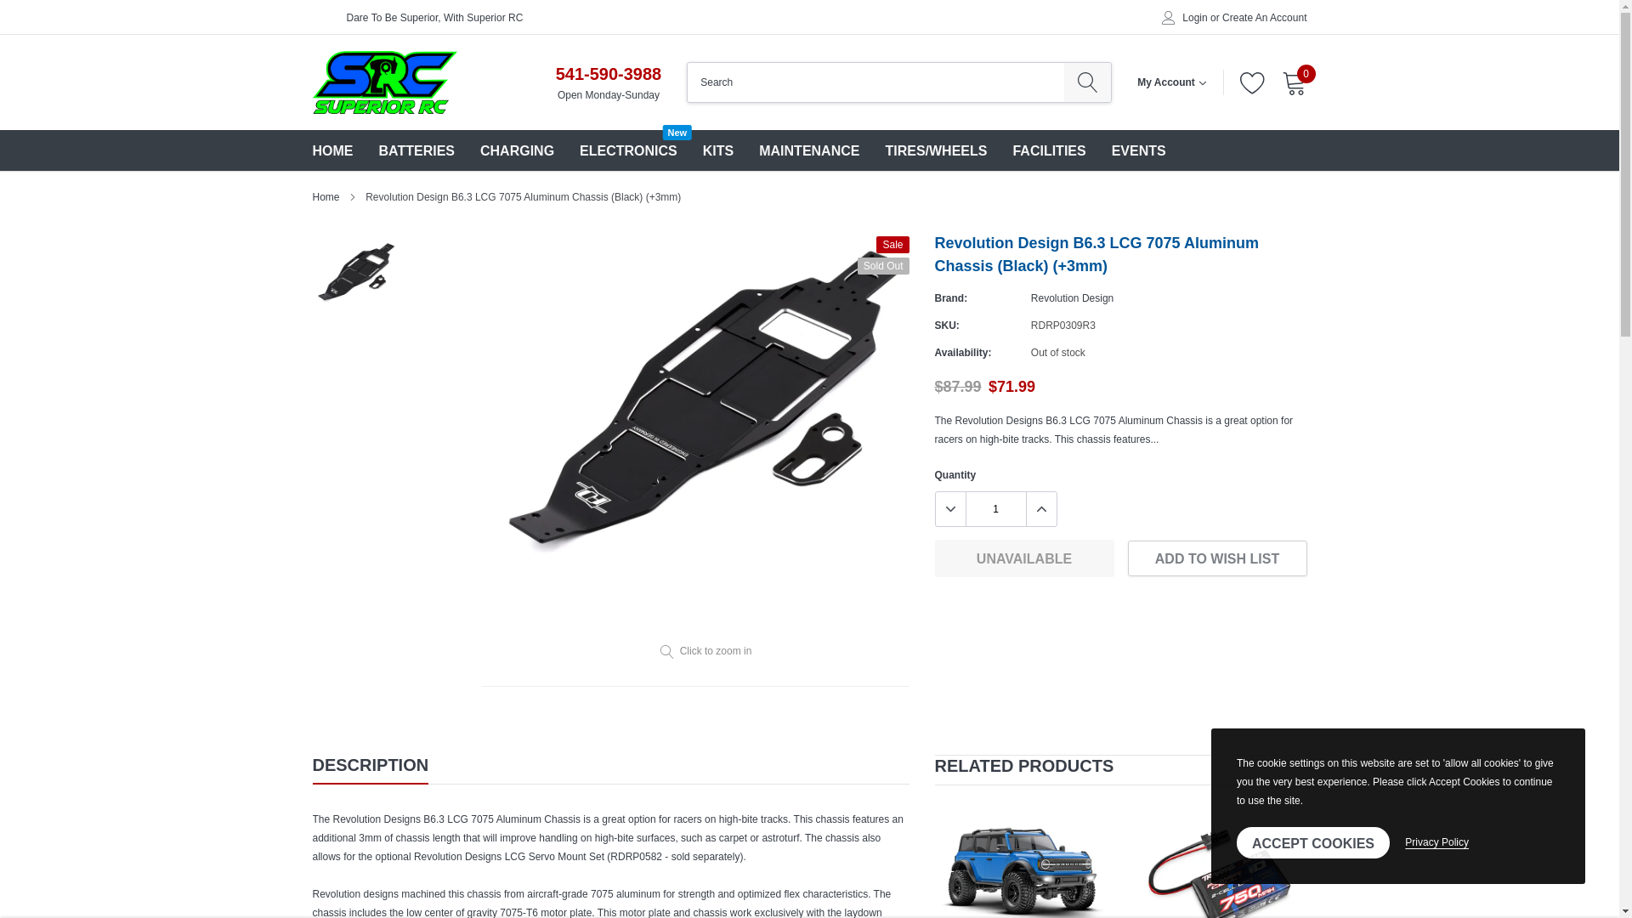 This screenshot has height=918, width=1632. Describe the element at coordinates (1294, 82) in the screenshot. I see `0` at that location.